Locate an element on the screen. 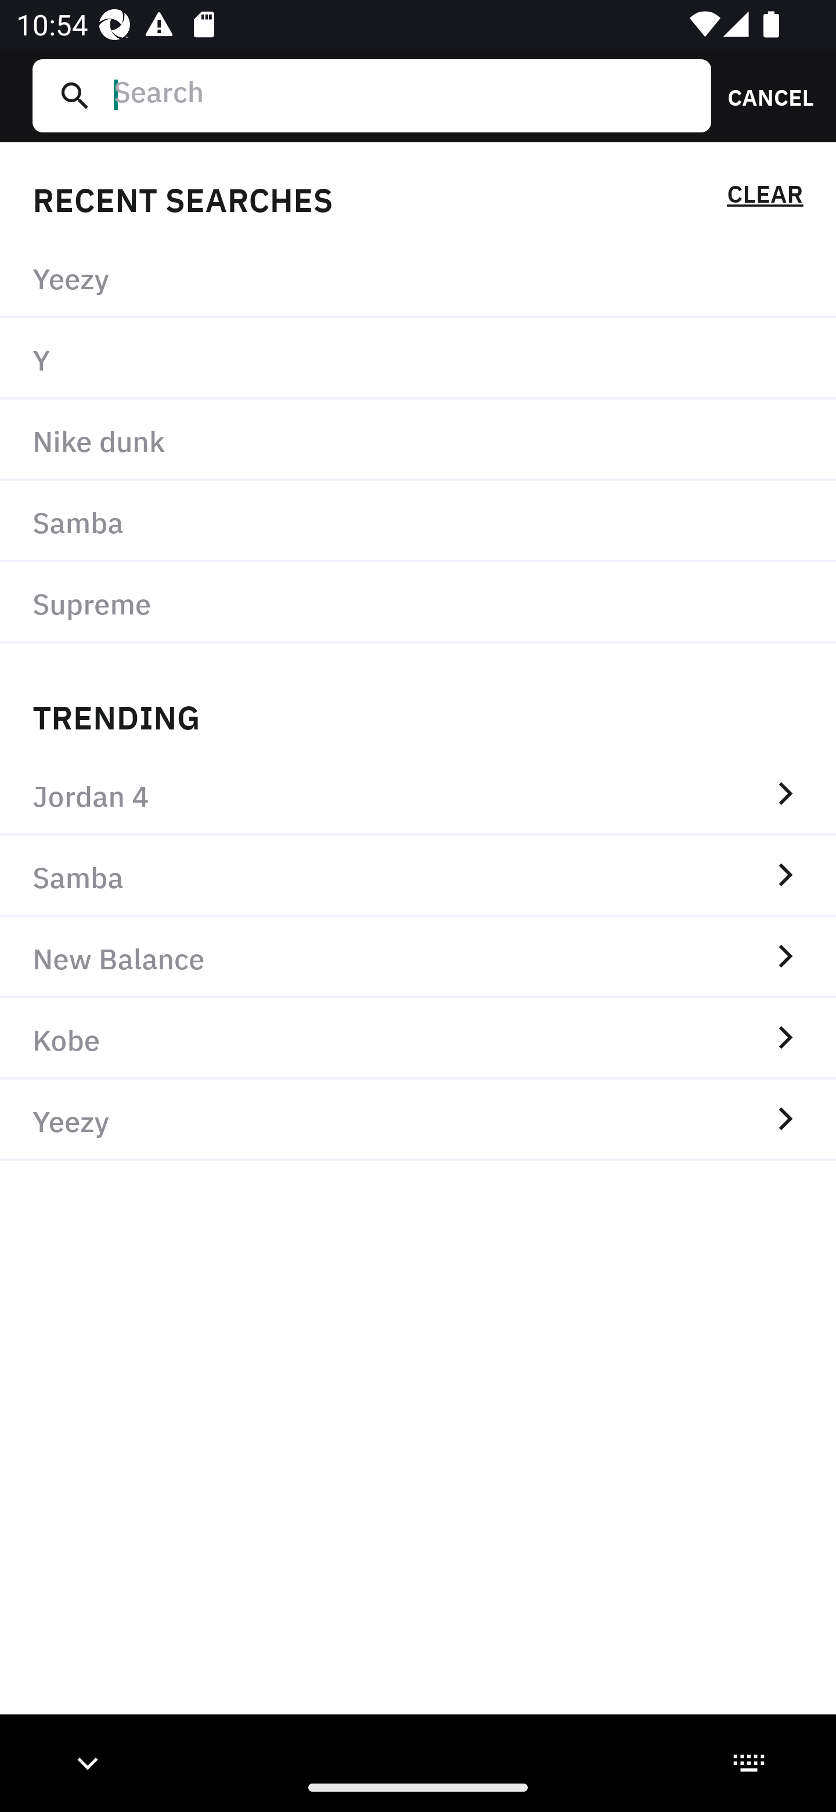 This screenshot has height=1812, width=836. Nike dunk is located at coordinates (418, 440).